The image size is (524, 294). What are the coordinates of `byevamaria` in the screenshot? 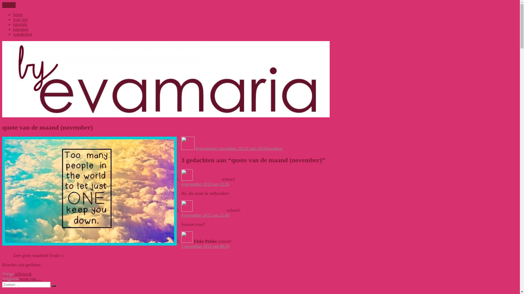 It's located at (206, 149).